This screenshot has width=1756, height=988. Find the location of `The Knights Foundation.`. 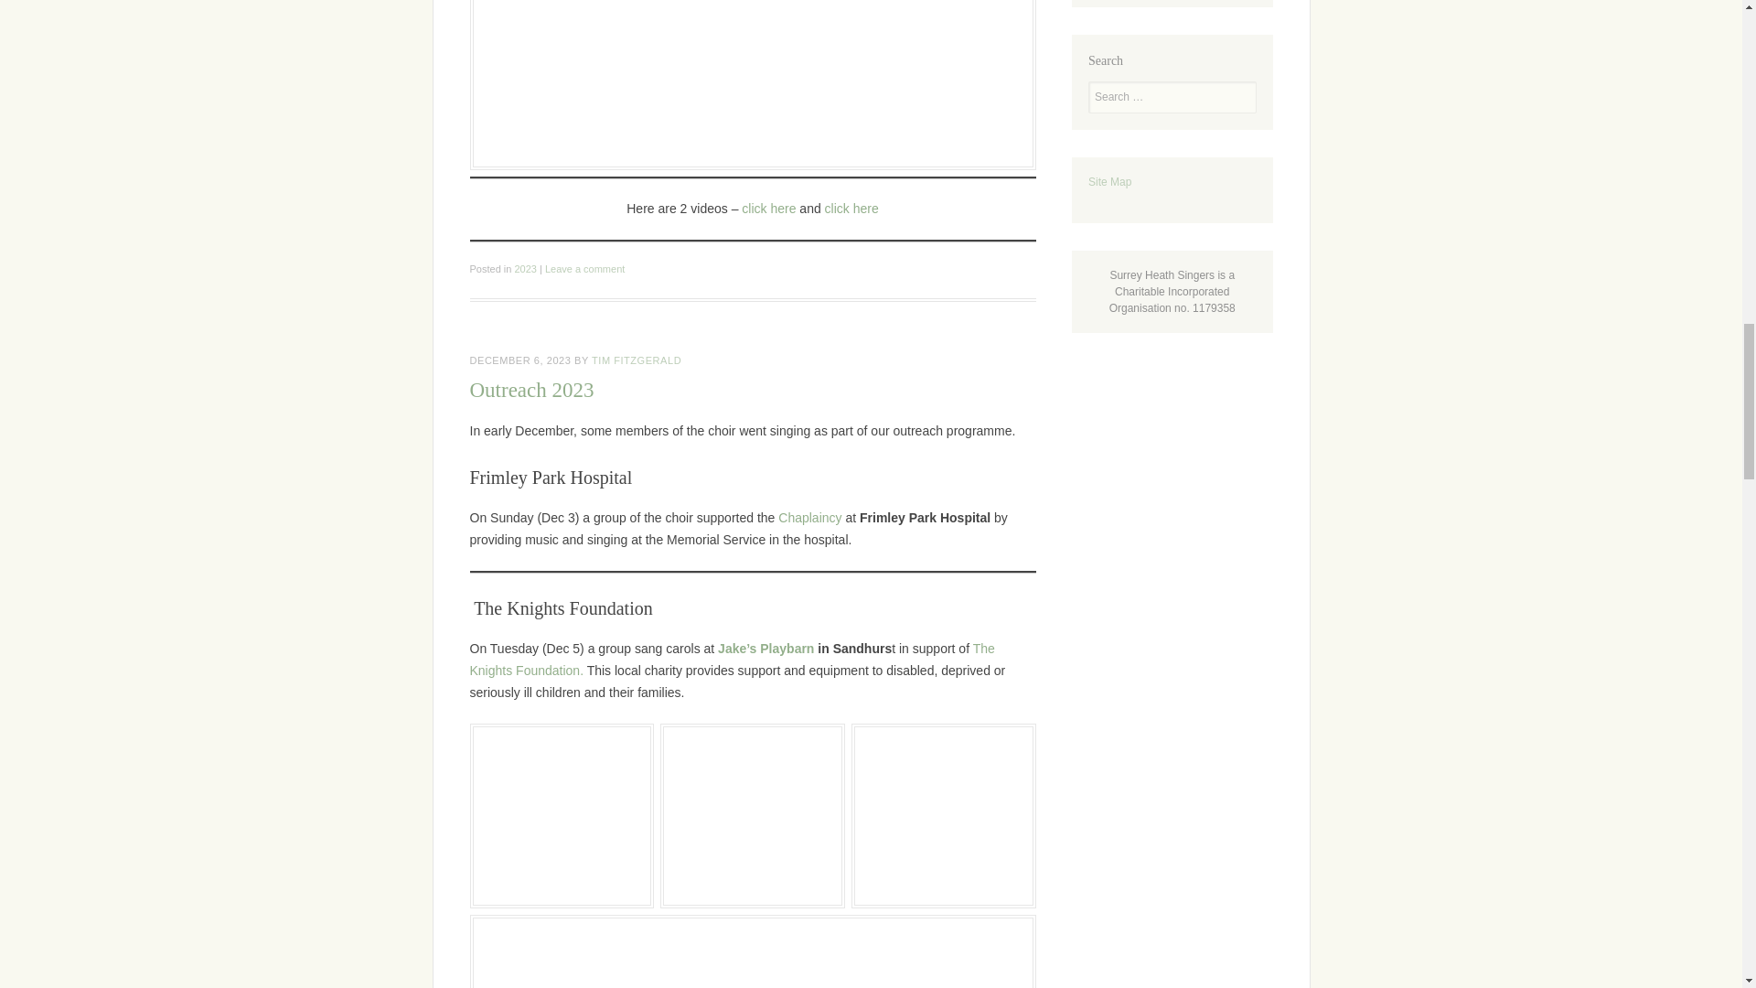

The Knights Foundation. is located at coordinates (733, 659).